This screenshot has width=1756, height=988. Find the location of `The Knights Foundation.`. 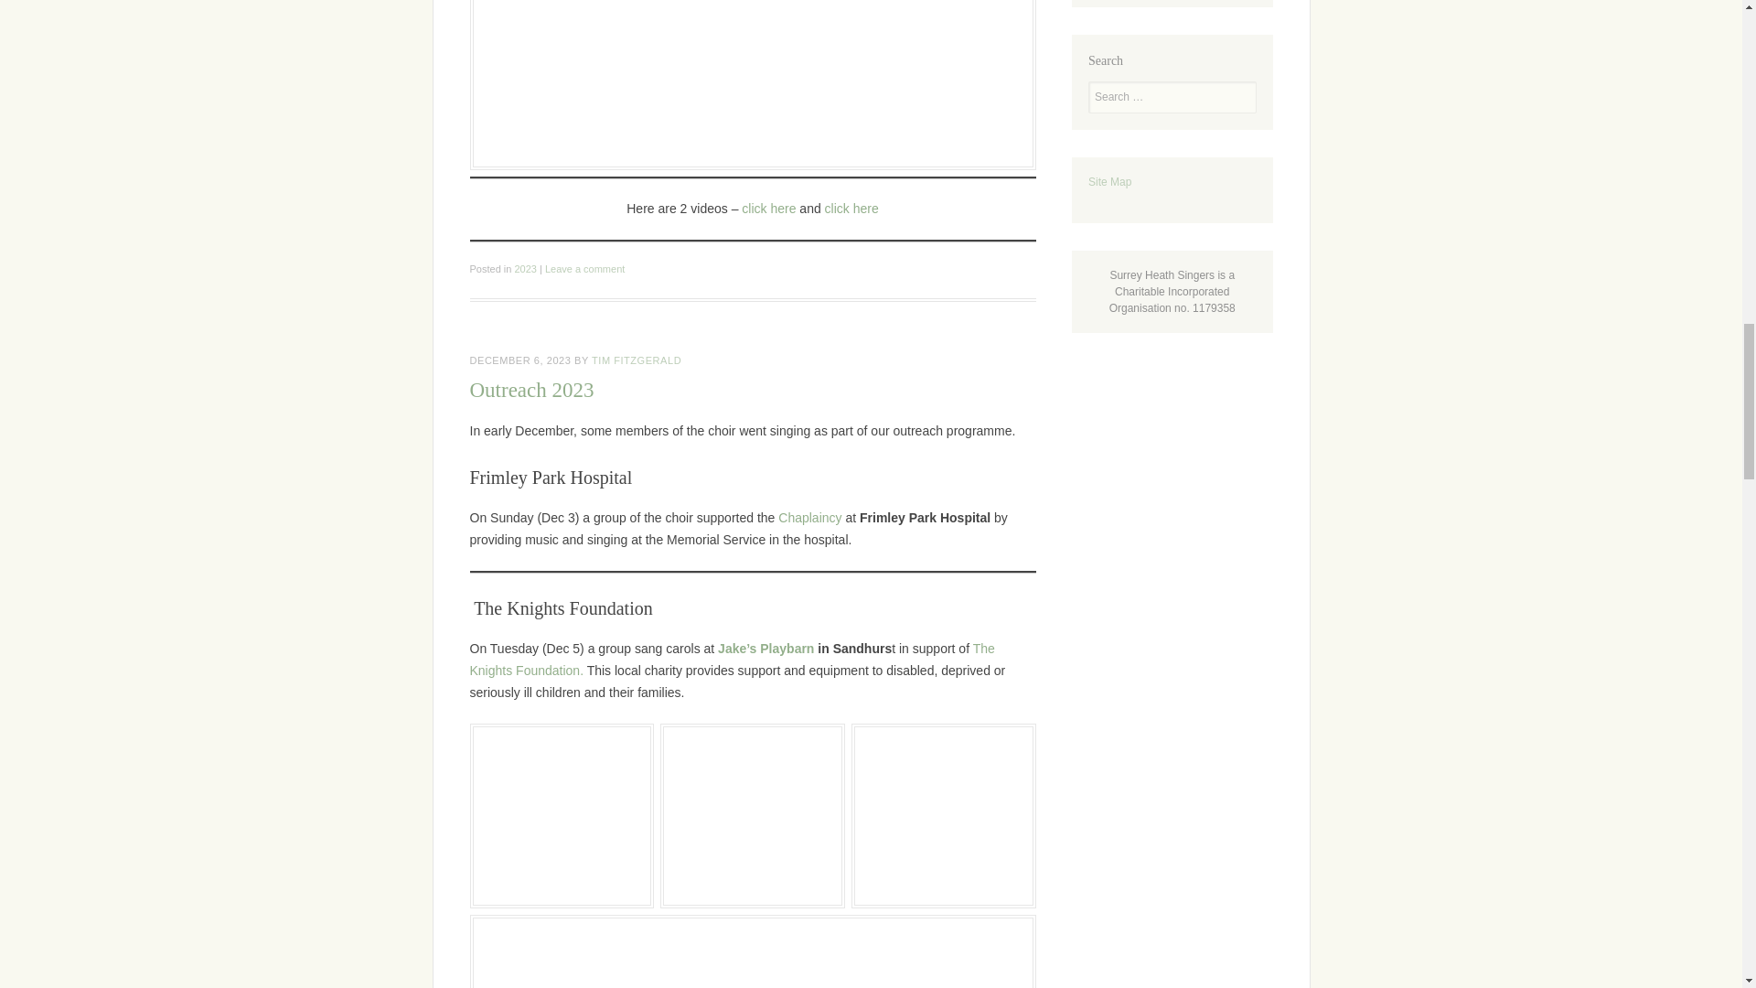

The Knights Foundation. is located at coordinates (733, 659).